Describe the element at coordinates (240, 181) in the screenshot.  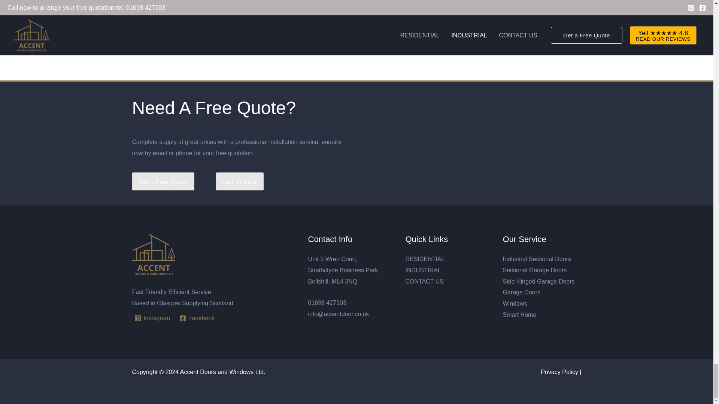
I see `Call Us Now` at that location.